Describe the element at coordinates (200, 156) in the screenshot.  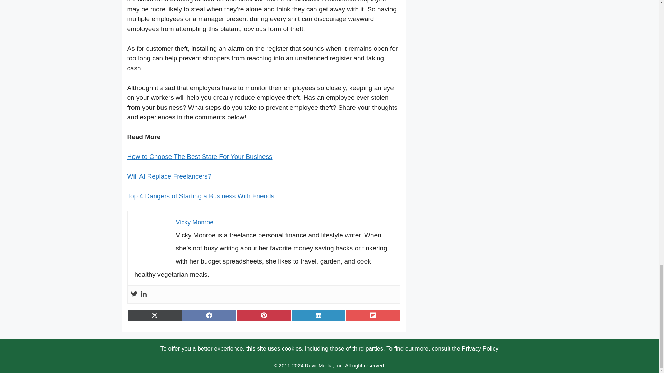
I see `How to Choose The Best State For Your Business` at that location.